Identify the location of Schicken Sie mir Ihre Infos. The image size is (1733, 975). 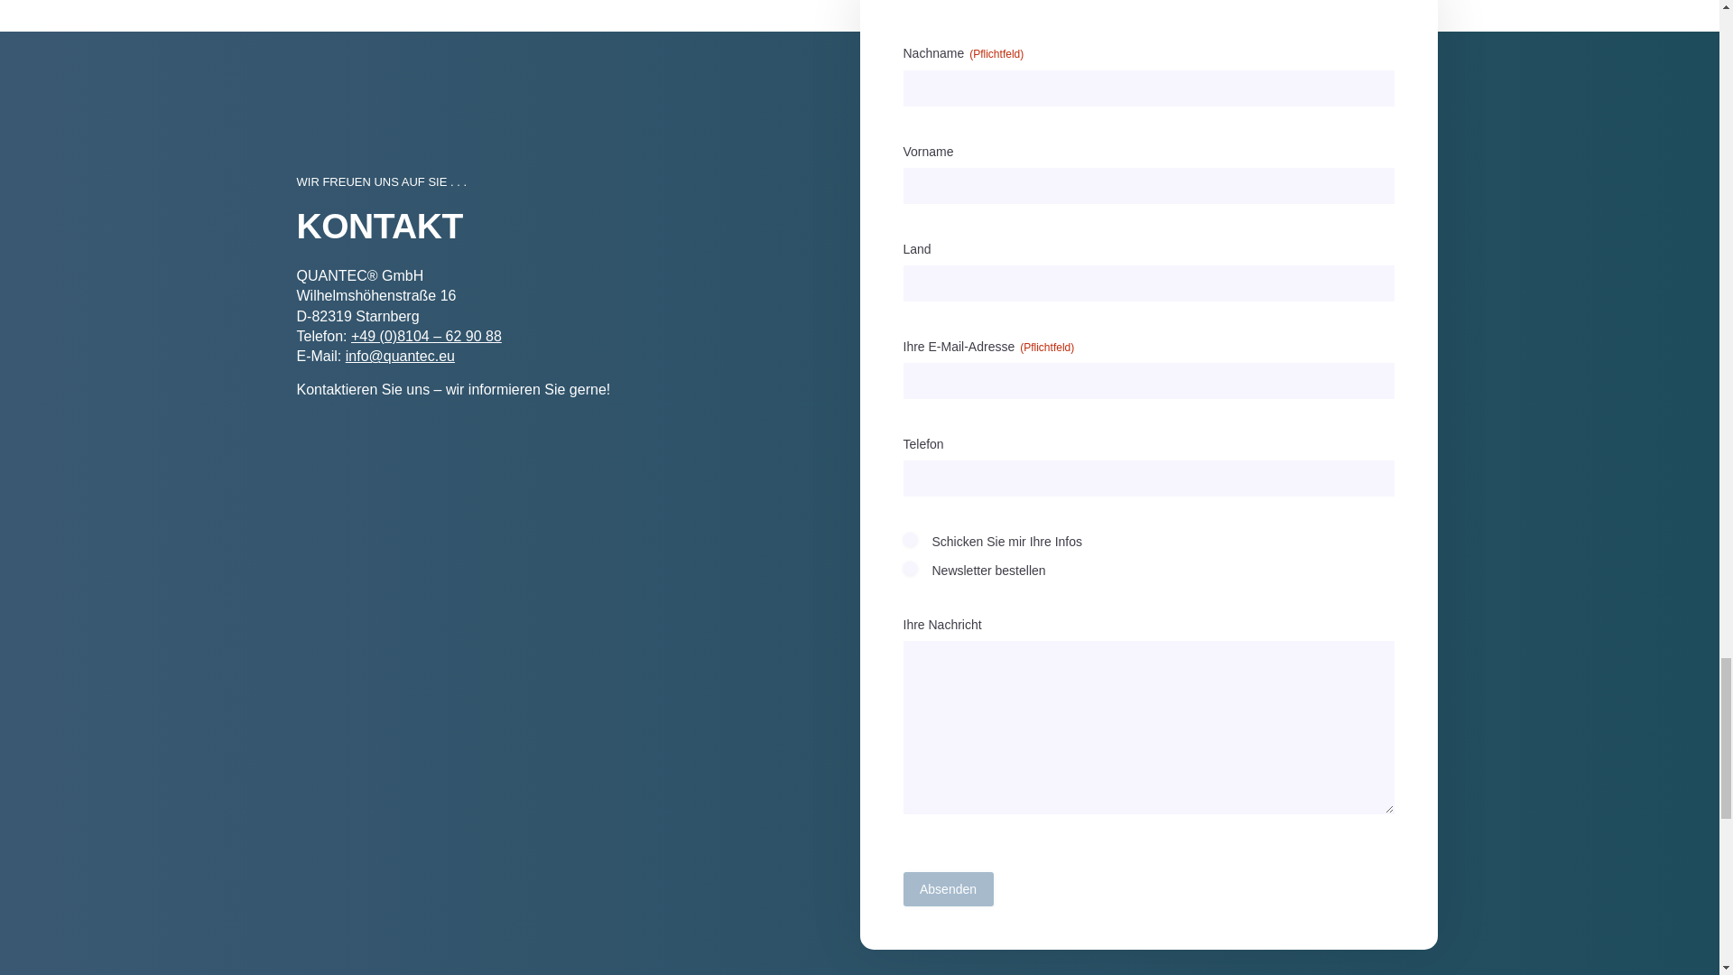
(910, 538).